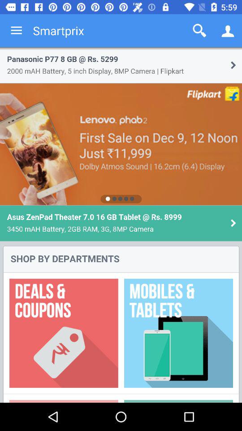 The image size is (242, 431). I want to click on shows the enire imagw option, so click(121, 225).